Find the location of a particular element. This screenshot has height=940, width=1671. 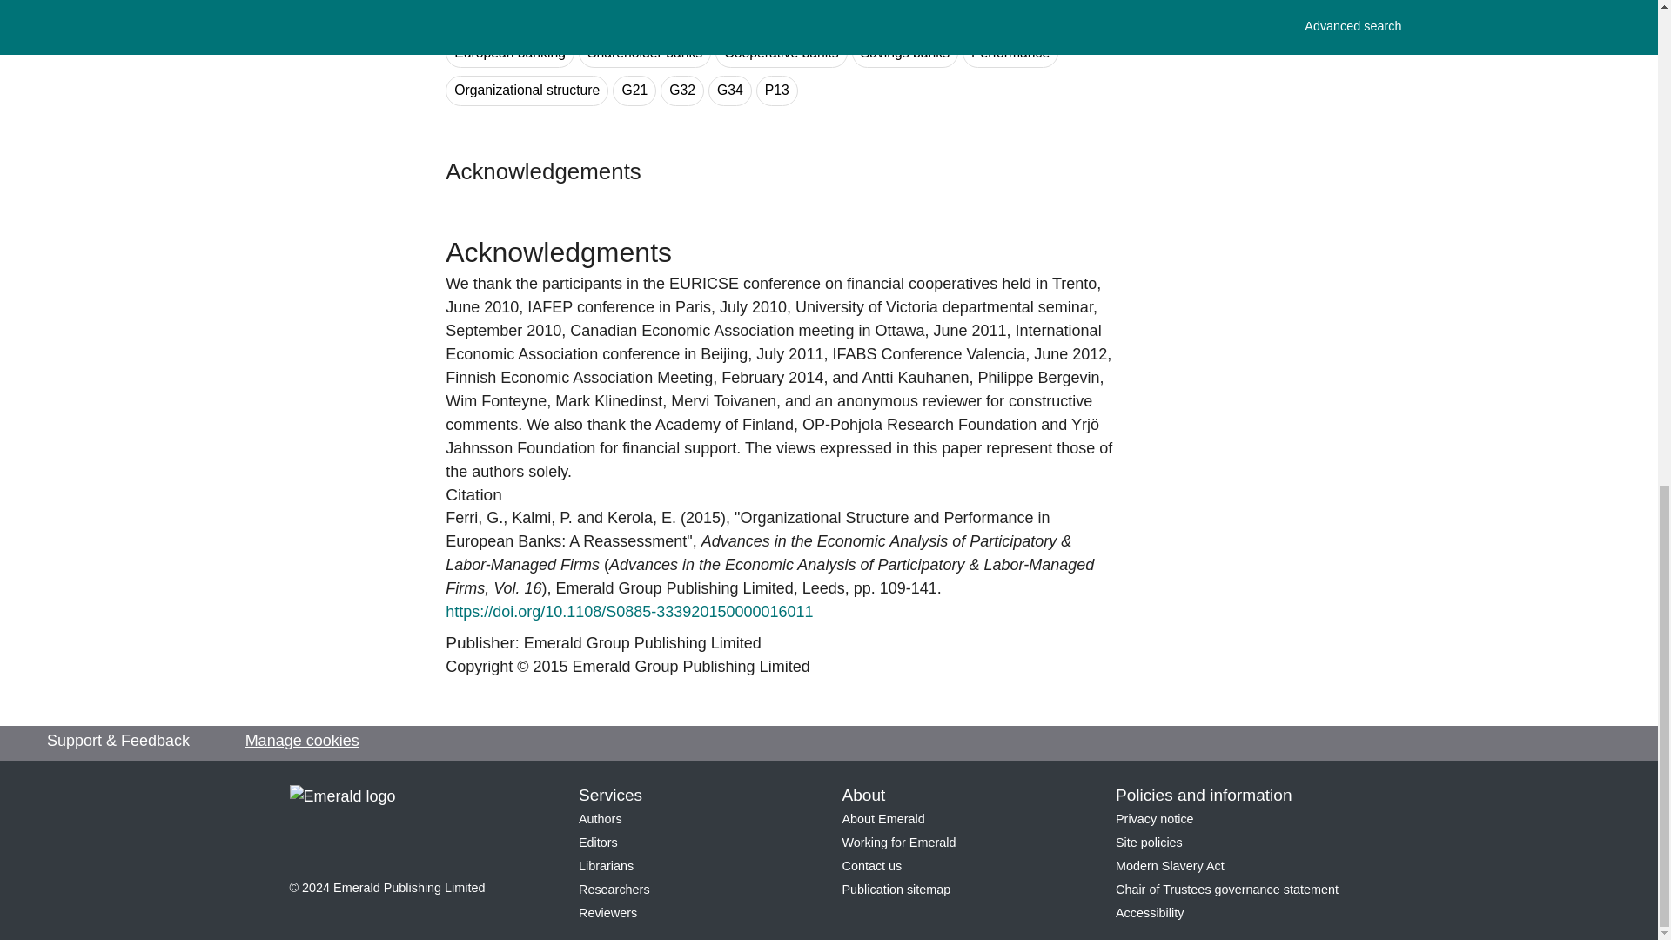

Shareholder banks is located at coordinates (644, 52).